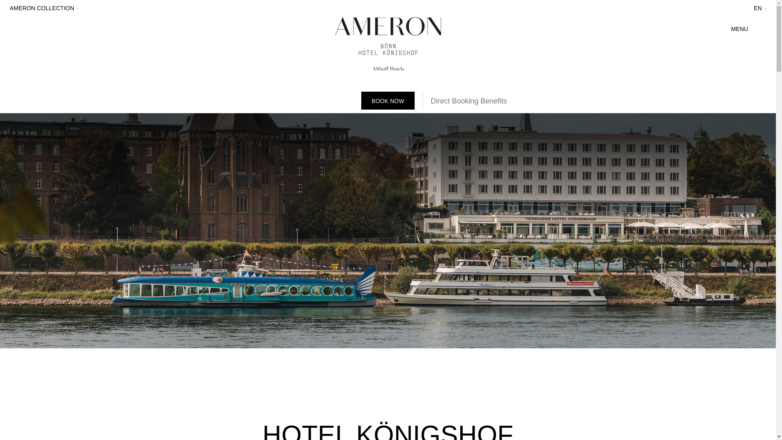 The image size is (782, 440). What do you see at coordinates (749, 27) in the screenshot?
I see `MENU` at bounding box center [749, 27].